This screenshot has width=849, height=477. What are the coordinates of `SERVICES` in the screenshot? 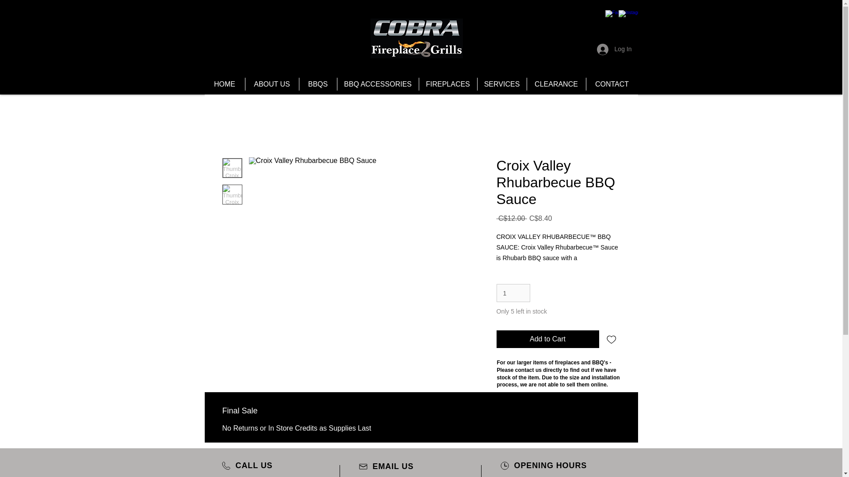 It's located at (501, 84).